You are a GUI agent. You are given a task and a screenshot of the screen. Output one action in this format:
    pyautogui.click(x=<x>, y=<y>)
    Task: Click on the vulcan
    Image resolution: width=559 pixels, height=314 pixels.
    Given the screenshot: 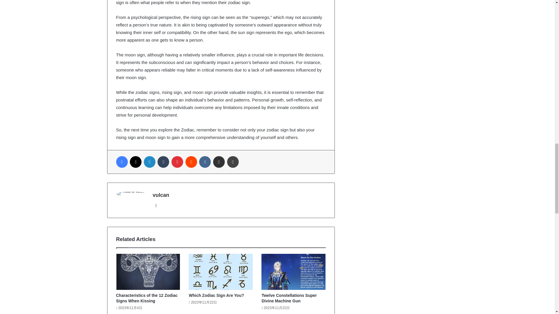 What is the action you would take?
    pyautogui.click(x=161, y=195)
    